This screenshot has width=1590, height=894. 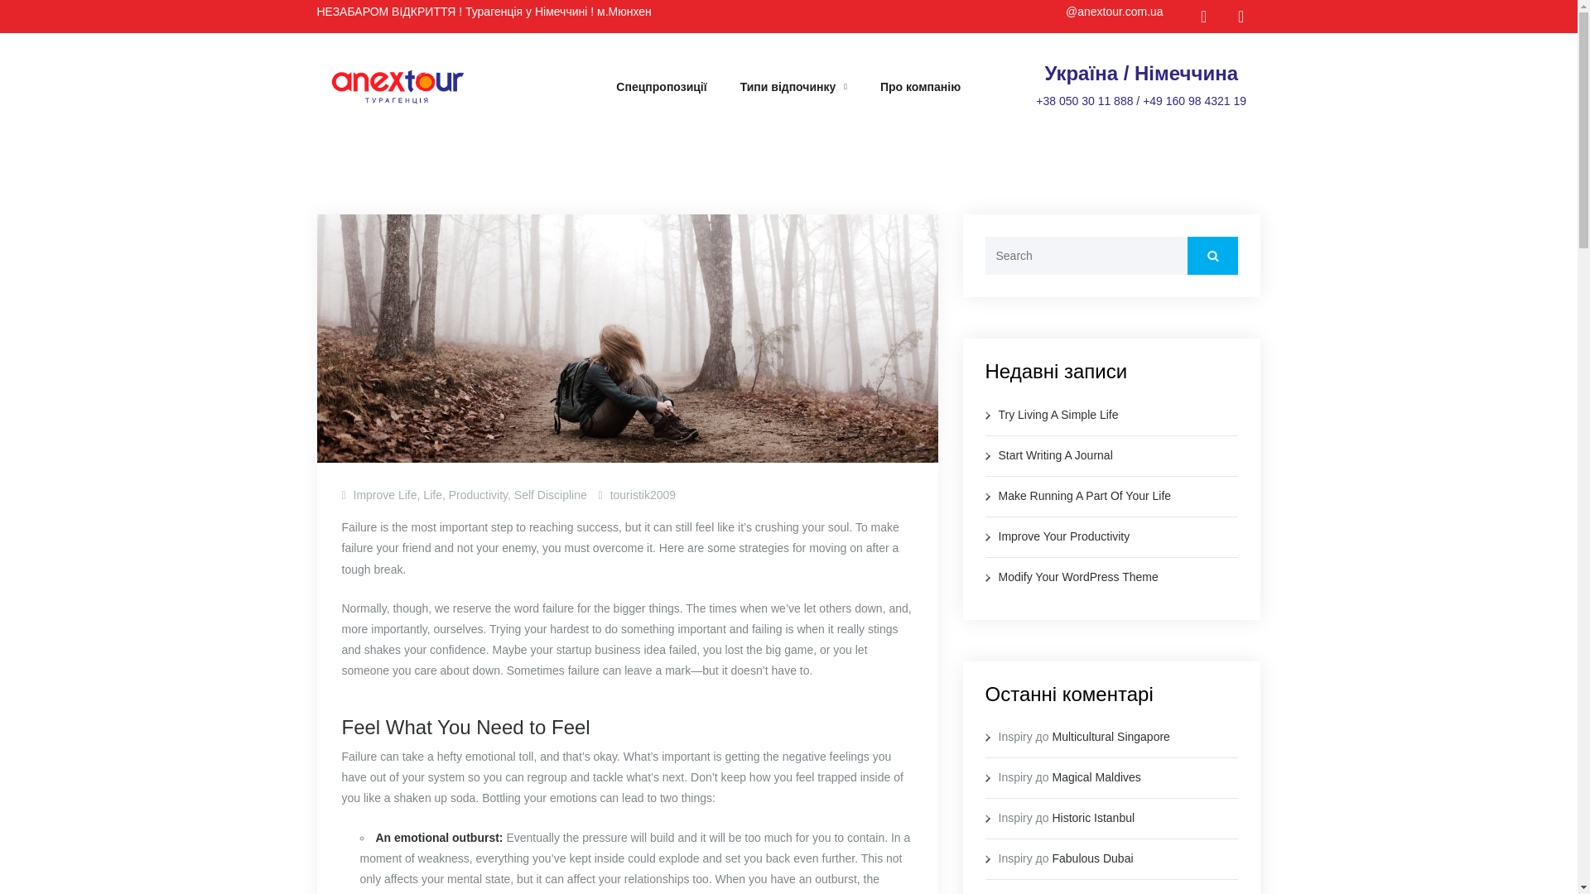 I want to click on touristik2009, so click(x=643, y=494).